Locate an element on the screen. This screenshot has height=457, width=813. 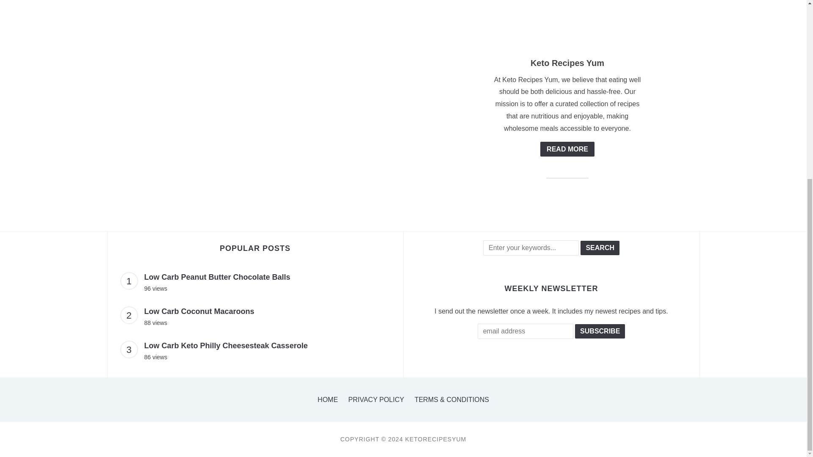
Permanent Link to Low Carb Keto Philly Cheesesteak Casserole is located at coordinates (225, 345).